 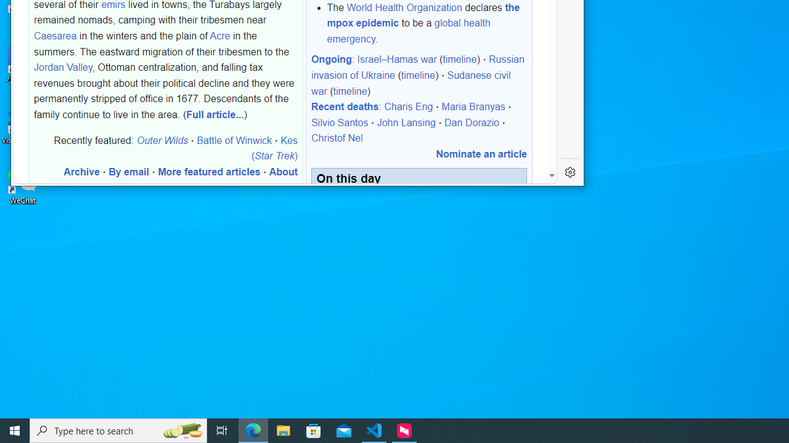 What do you see at coordinates (314, 431) in the screenshot?
I see `Microsoft Store` at bounding box center [314, 431].